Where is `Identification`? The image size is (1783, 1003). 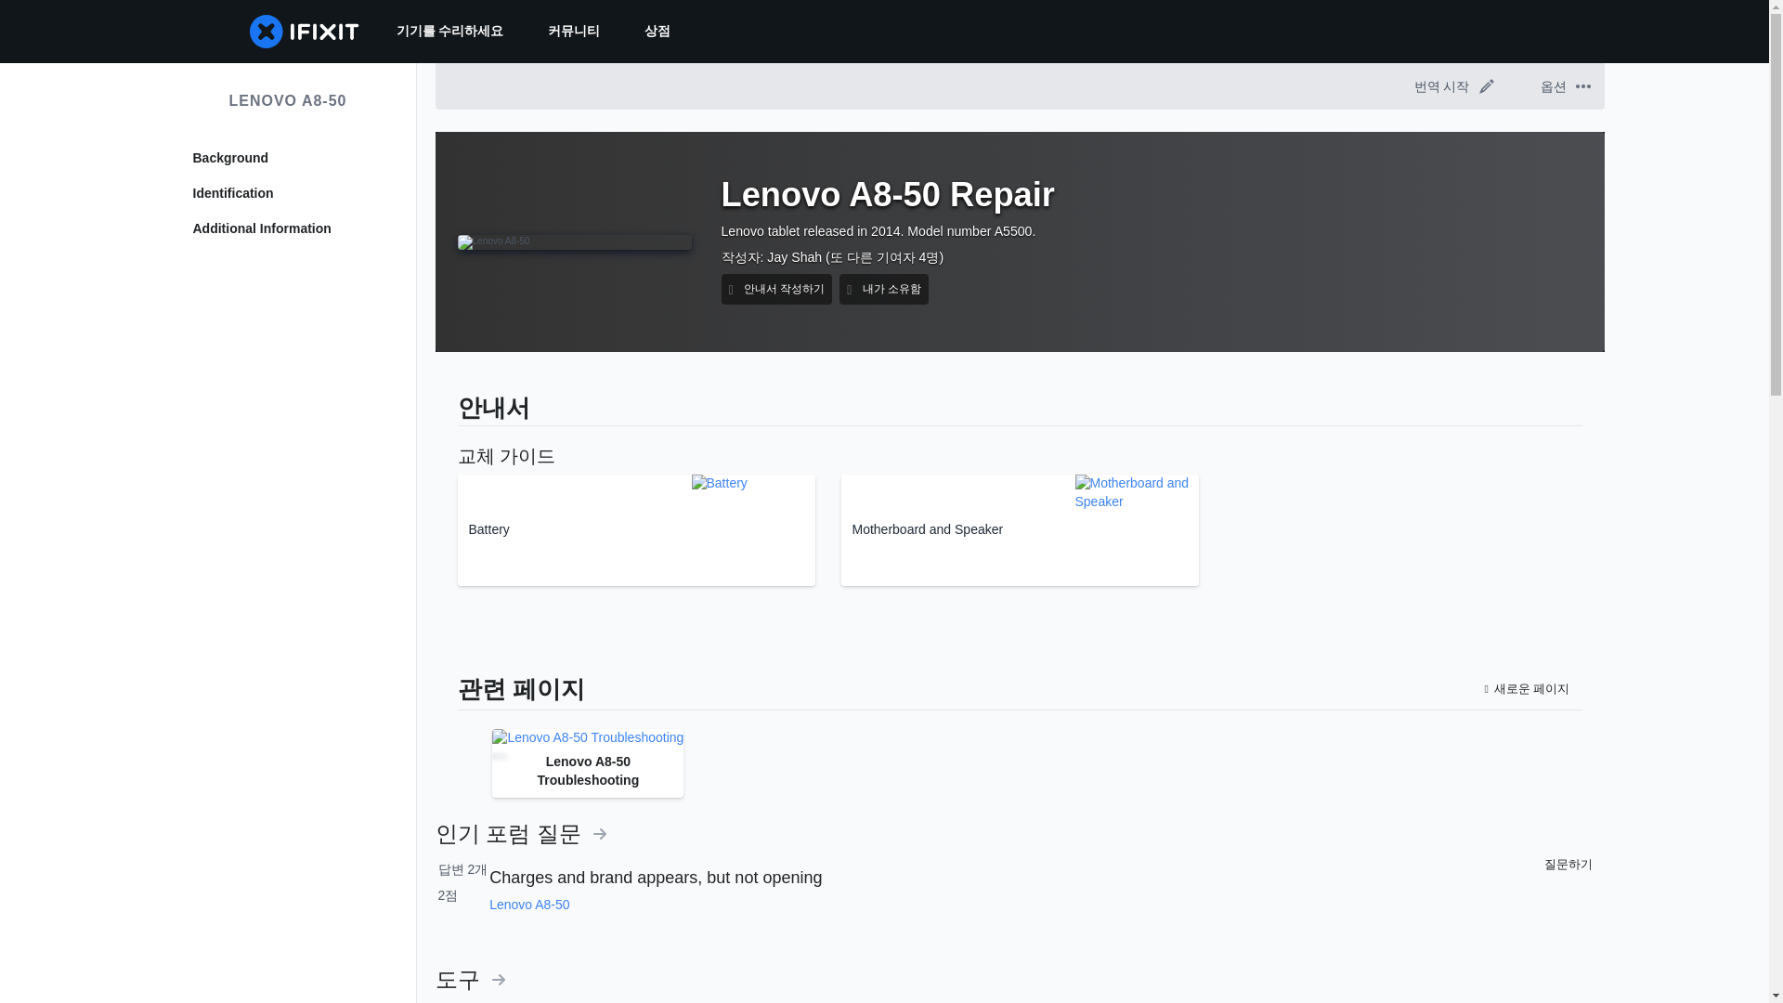 Identification is located at coordinates (288, 193).